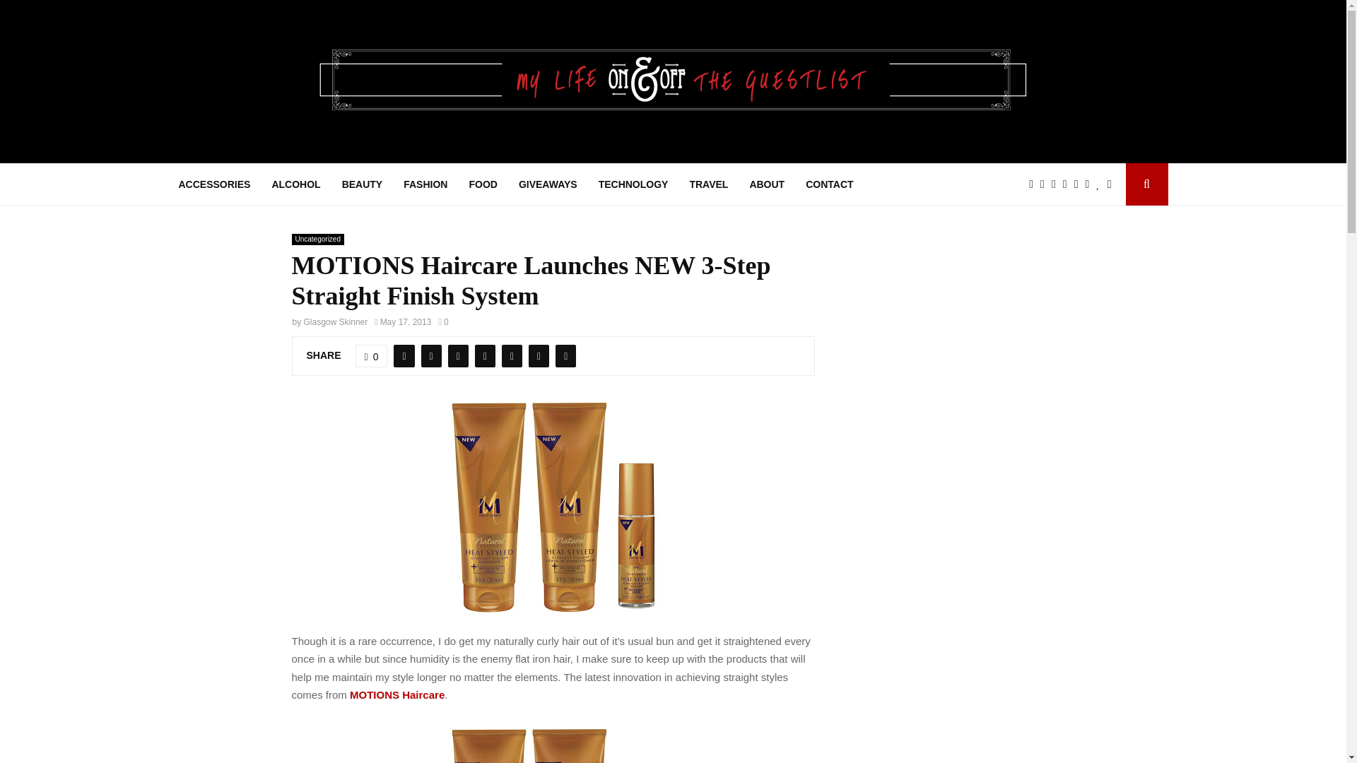  Describe the element at coordinates (1046, 184) in the screenshot. I see `Twitter` at that location.